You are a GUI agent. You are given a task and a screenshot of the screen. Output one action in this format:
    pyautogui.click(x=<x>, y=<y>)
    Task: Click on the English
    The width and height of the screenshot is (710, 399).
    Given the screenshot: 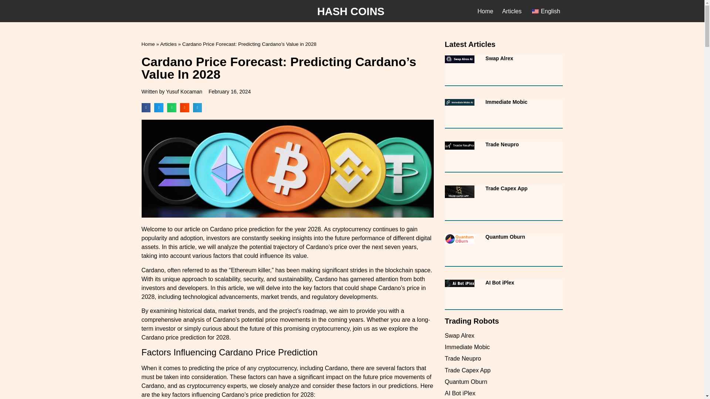 What is the action you would take?
    pyautogui.click(x=545, y=11)
    